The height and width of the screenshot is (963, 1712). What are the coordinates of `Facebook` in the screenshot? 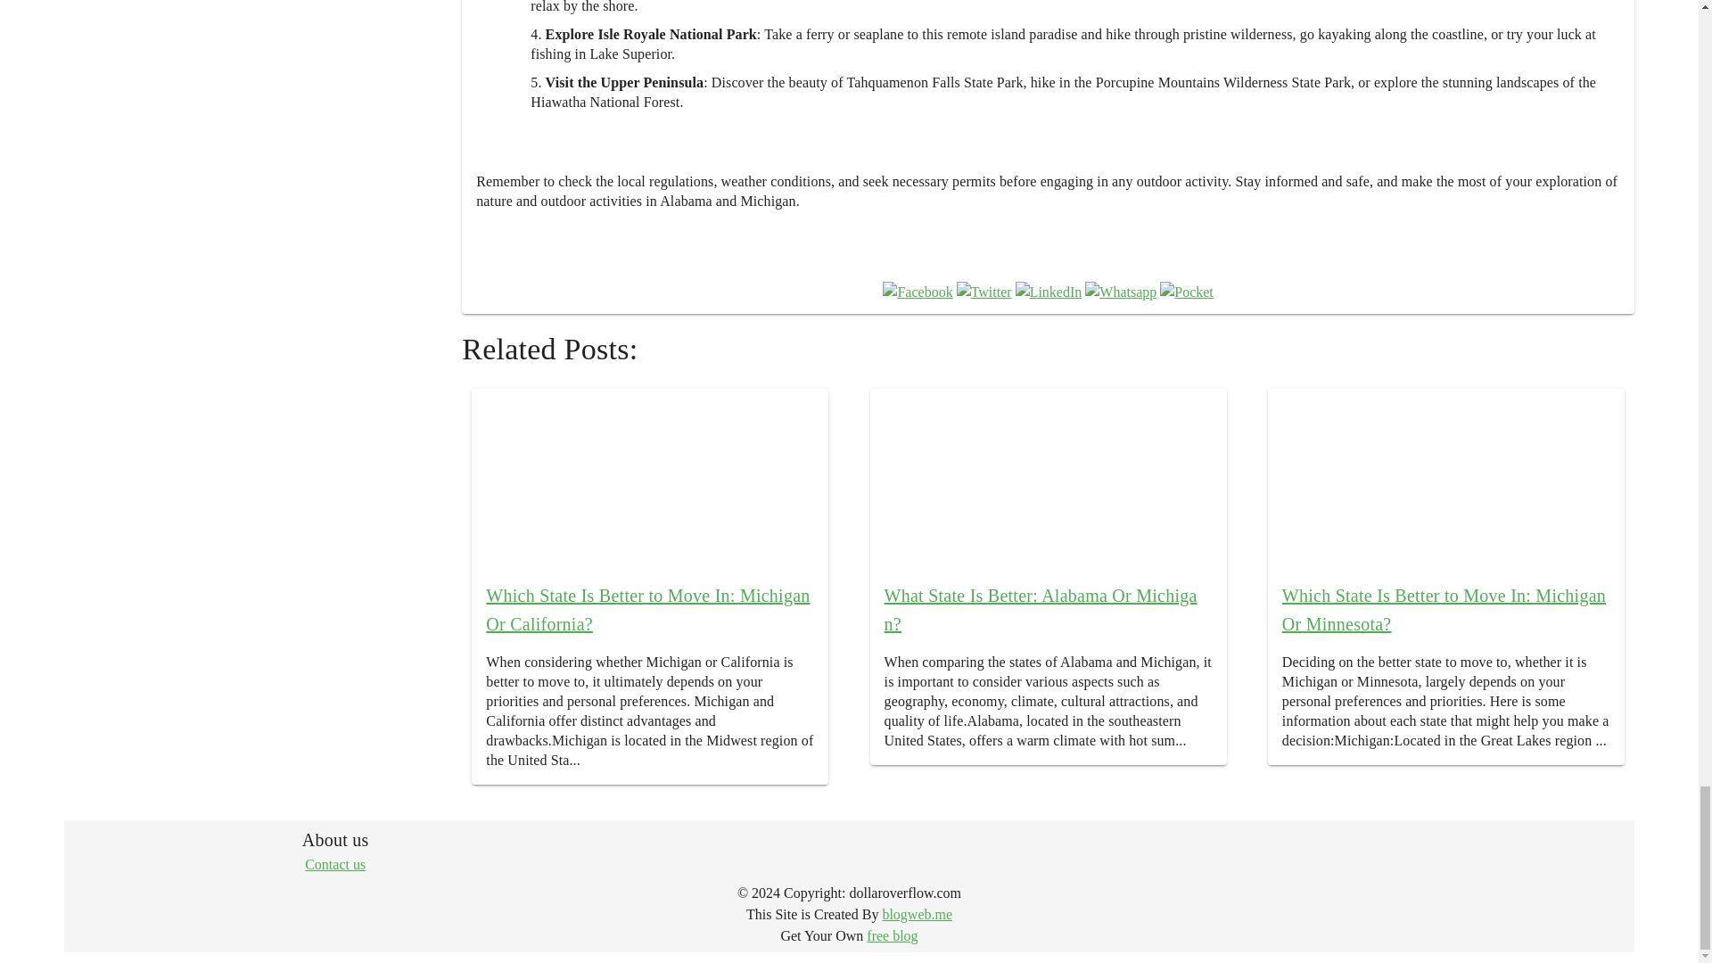 It's located at (917, 292).